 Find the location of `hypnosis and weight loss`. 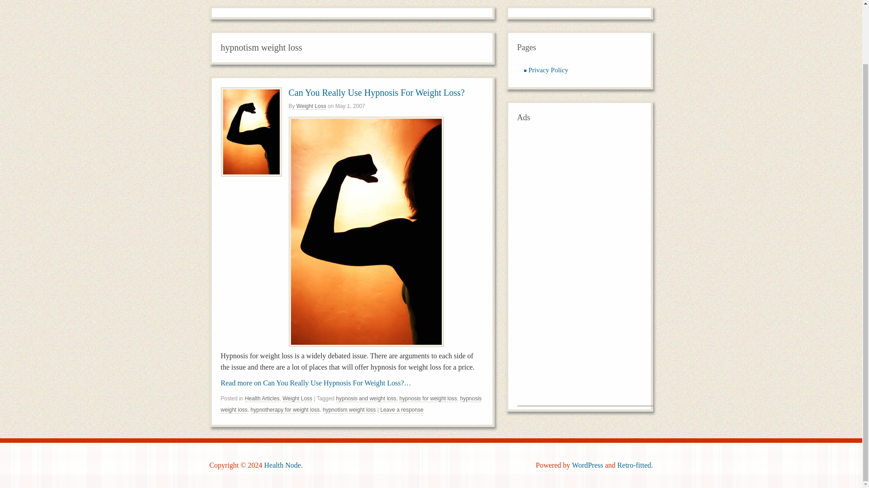

hypnosis and weight loss is located at coordinates (366, 399).